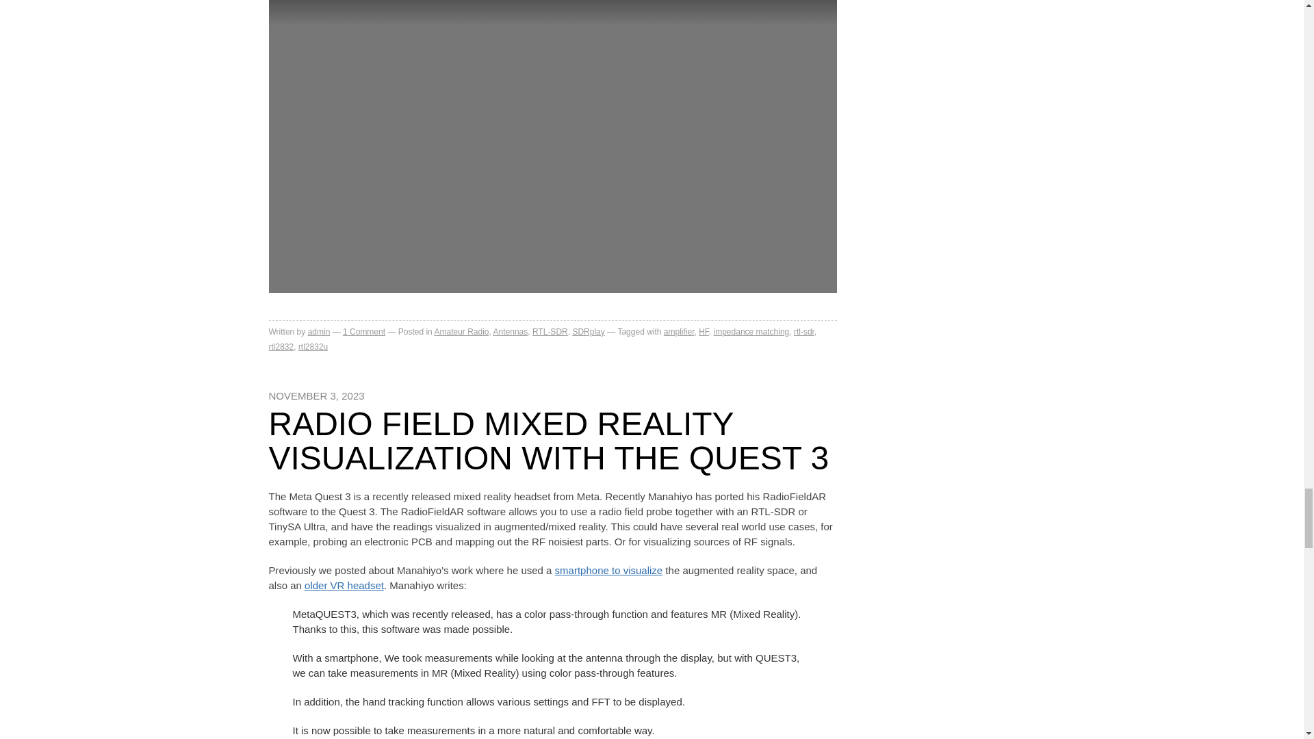  I want to click on Posts by admin, so click(319, 332).